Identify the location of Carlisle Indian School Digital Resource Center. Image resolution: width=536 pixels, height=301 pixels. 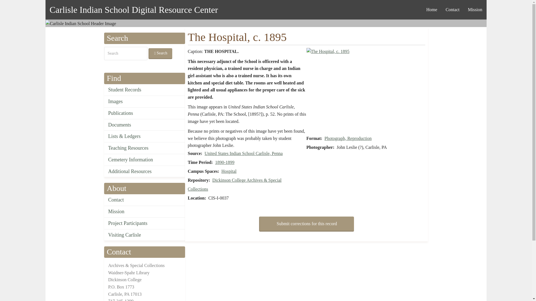
(133, 9).